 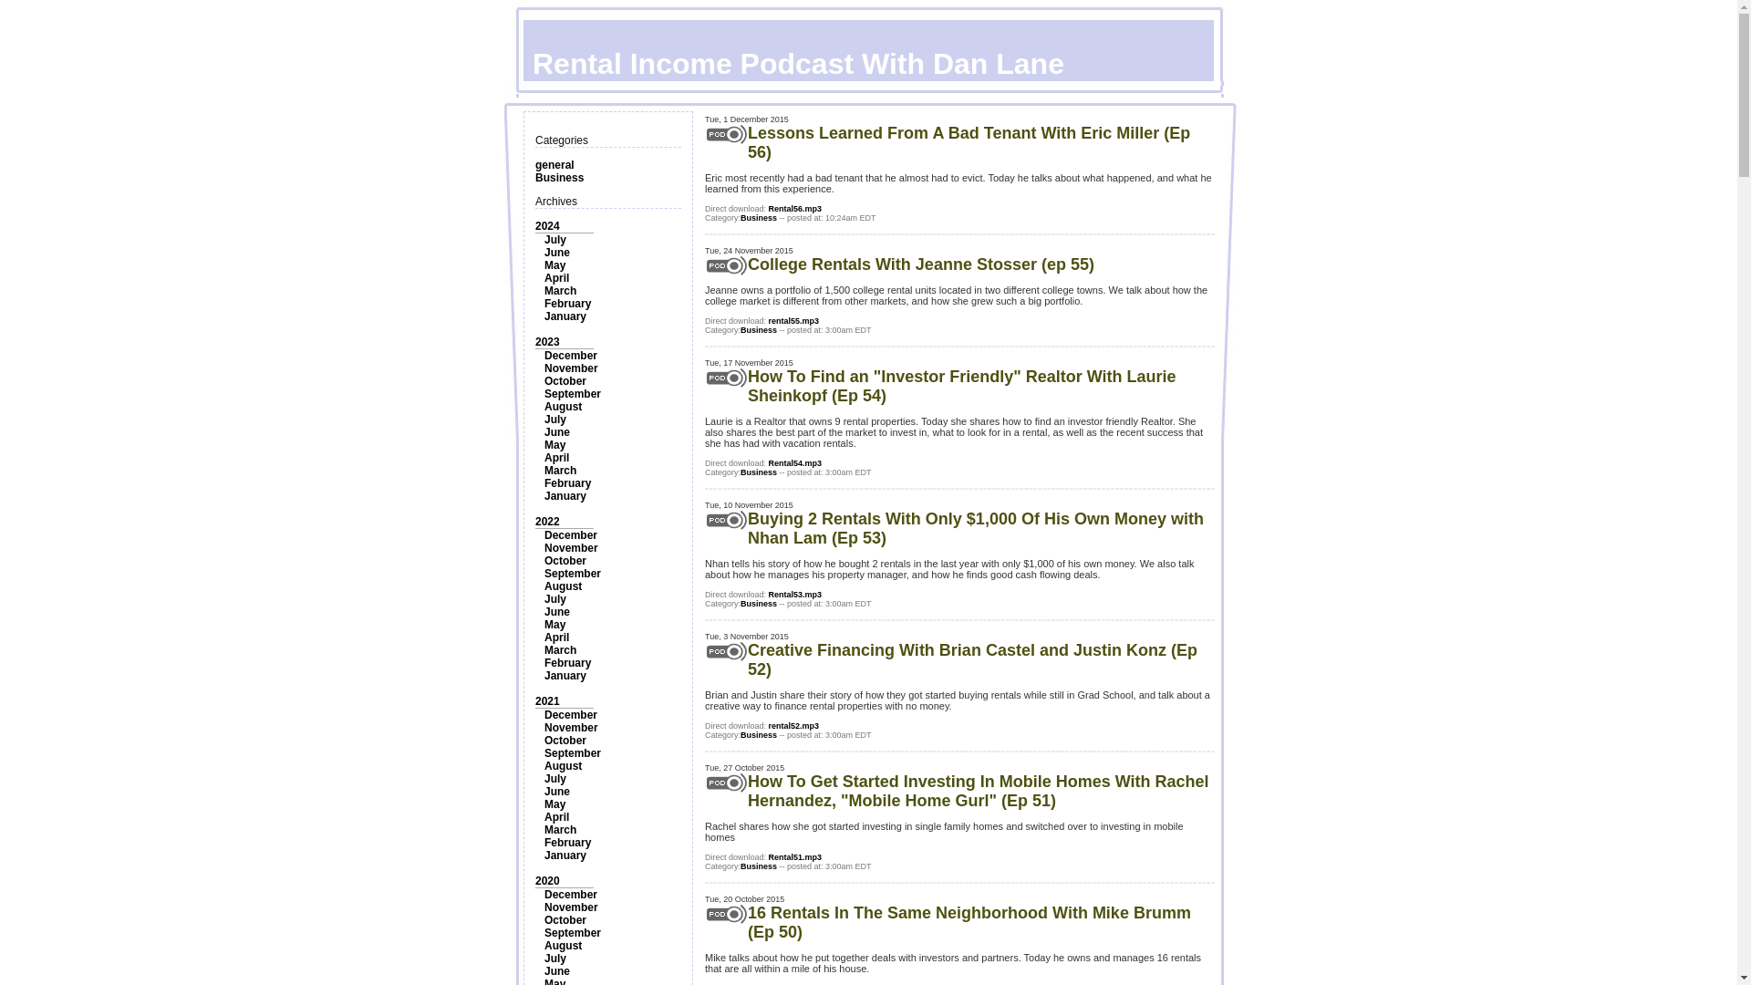 I want to click on April, so click(x=556, y=638).